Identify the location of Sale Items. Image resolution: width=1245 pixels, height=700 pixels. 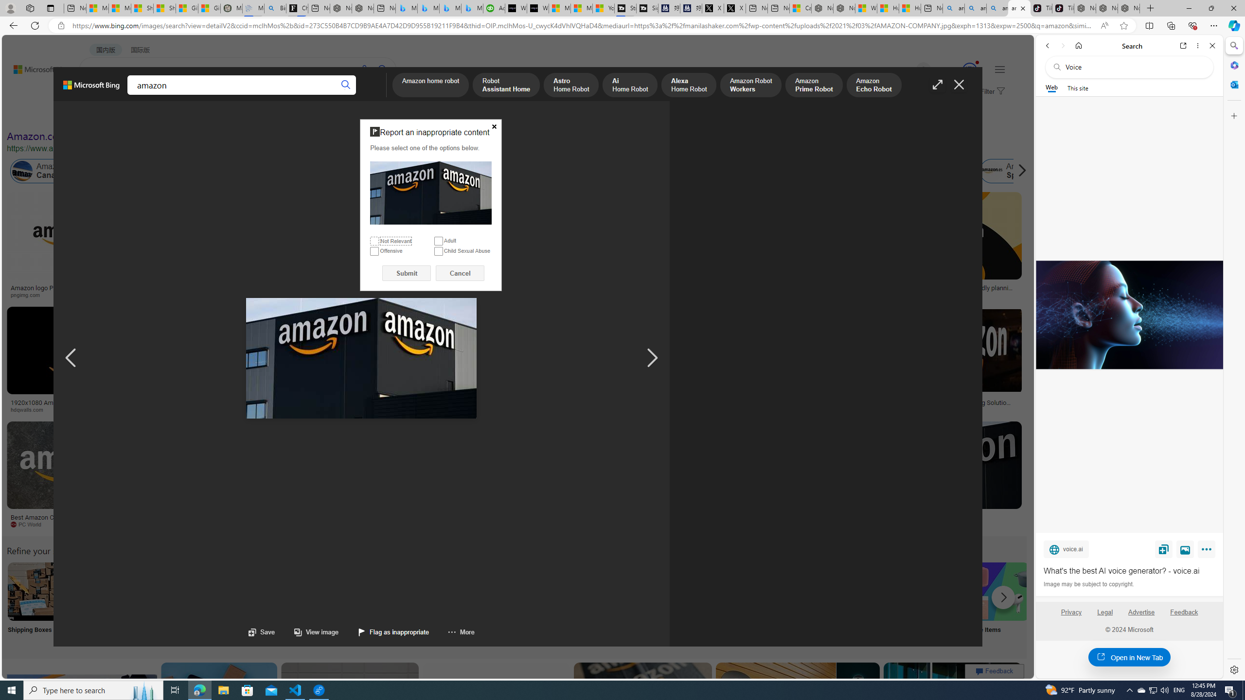
(1000, 604).